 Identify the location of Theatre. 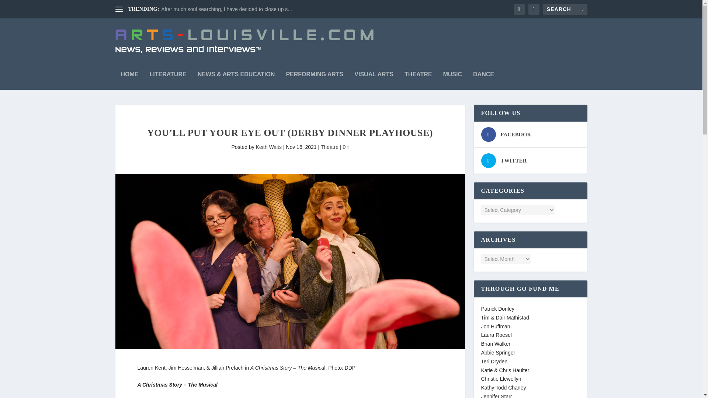
(329, 147).